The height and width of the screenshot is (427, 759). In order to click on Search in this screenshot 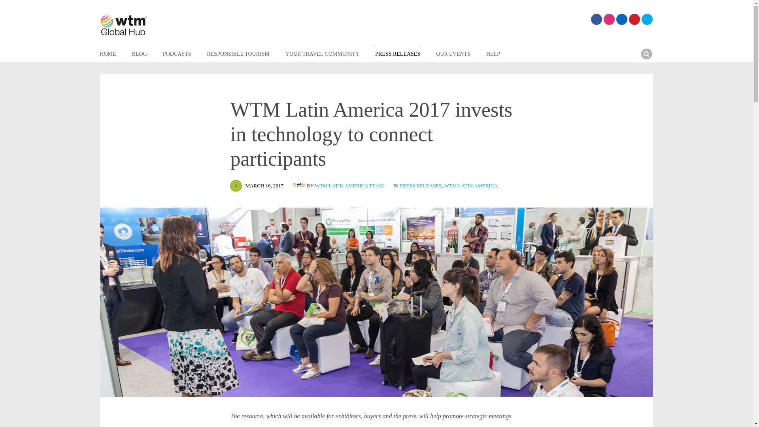, I will do `click(646, 54)`.